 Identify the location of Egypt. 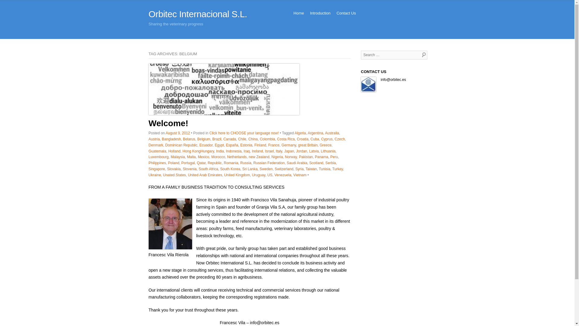
(220, 145).